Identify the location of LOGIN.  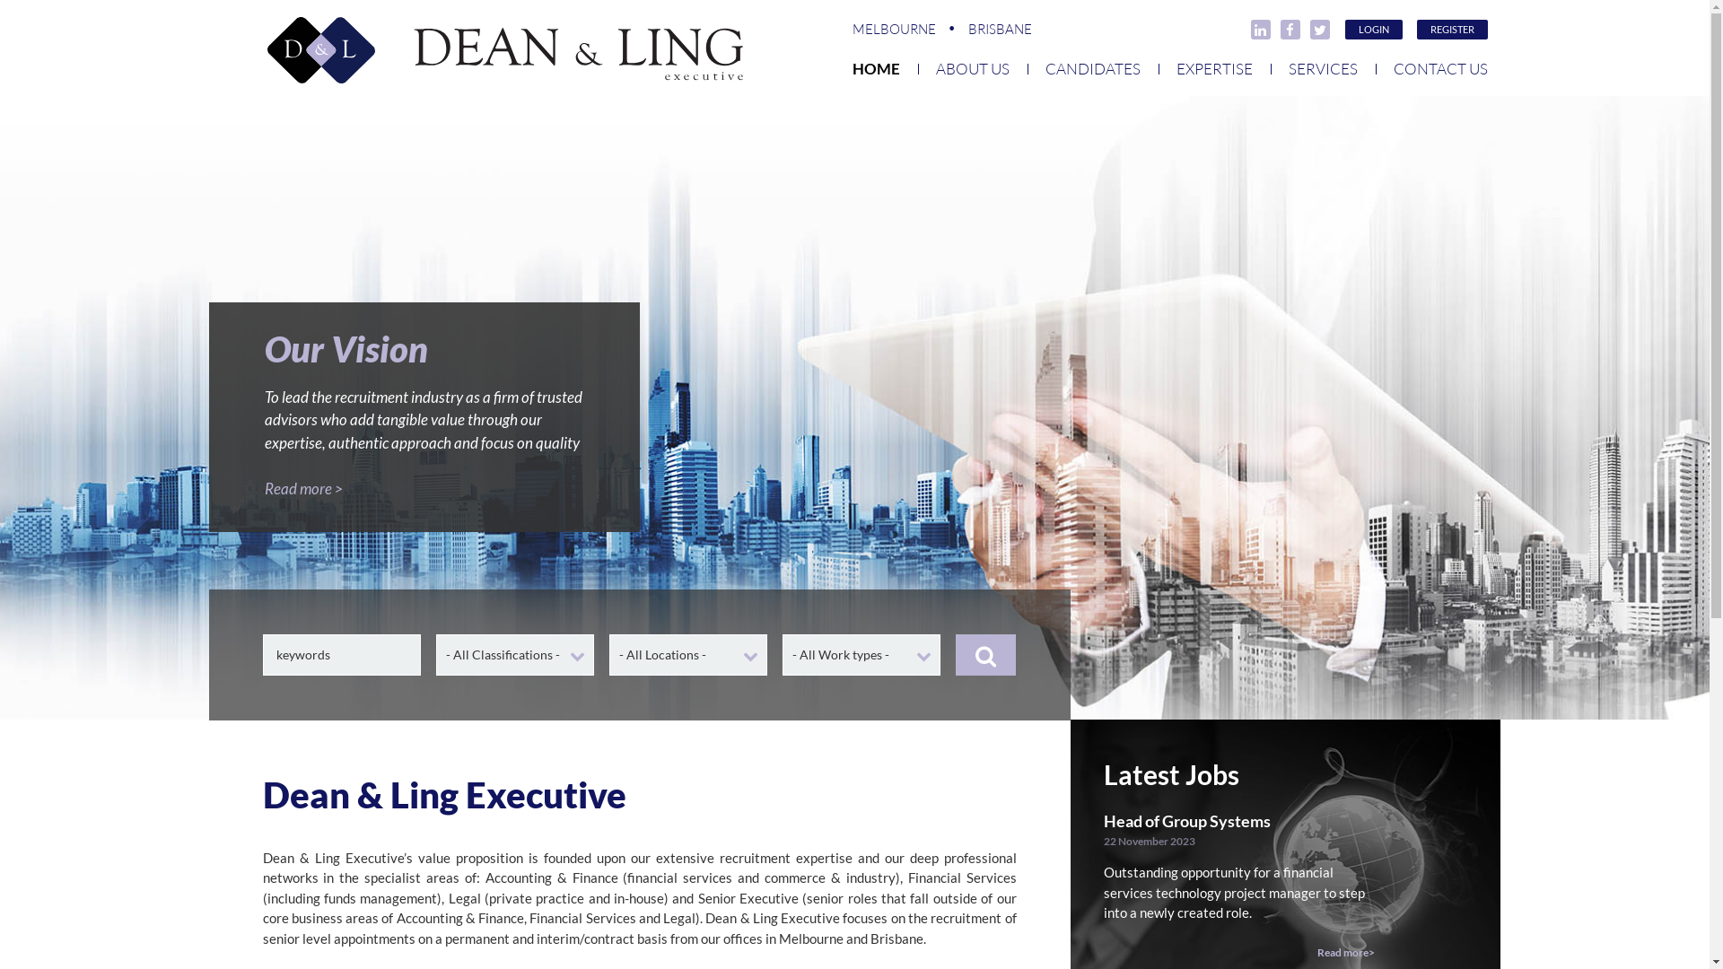
(1373, 30).